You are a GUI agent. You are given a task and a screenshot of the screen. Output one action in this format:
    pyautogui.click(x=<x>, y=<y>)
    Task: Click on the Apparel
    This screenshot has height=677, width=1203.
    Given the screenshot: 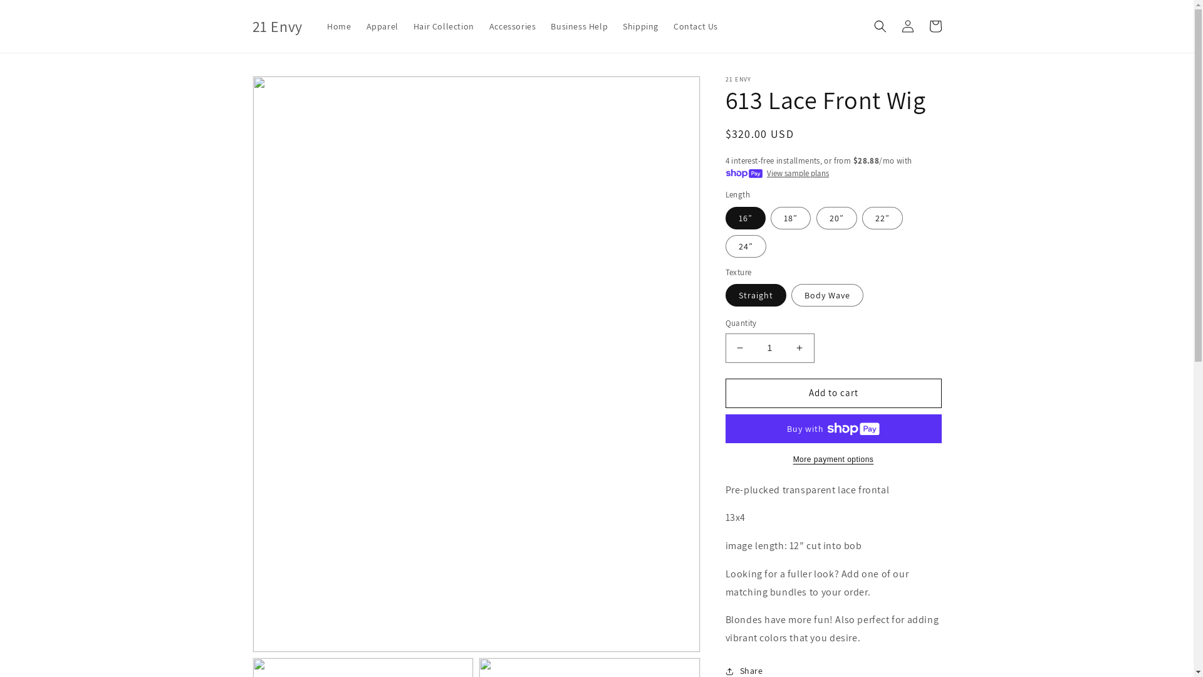 What is the action you would take?
    pyautogui.click(x=382, y=26)
    